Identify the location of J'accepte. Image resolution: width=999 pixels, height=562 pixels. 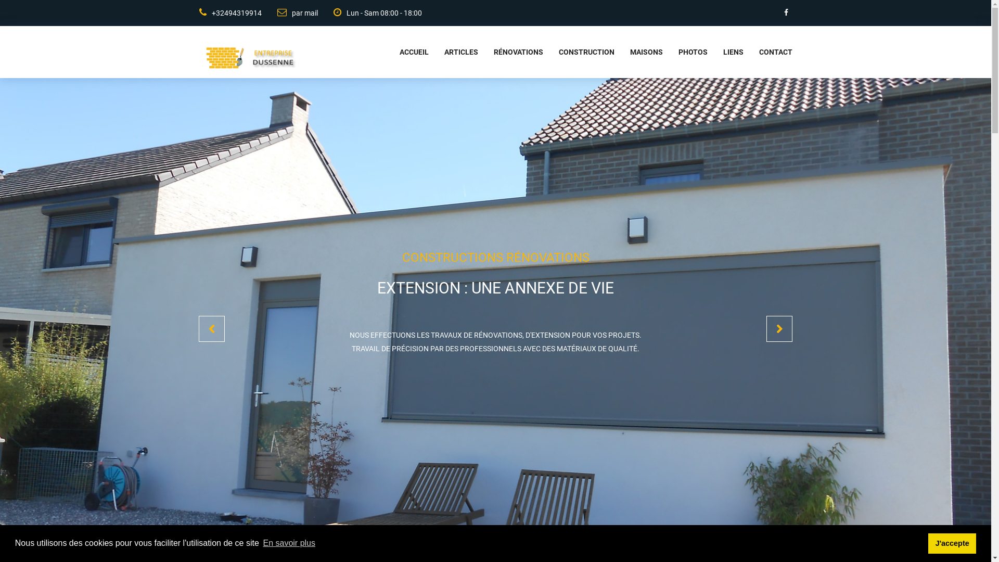
(952, 543).